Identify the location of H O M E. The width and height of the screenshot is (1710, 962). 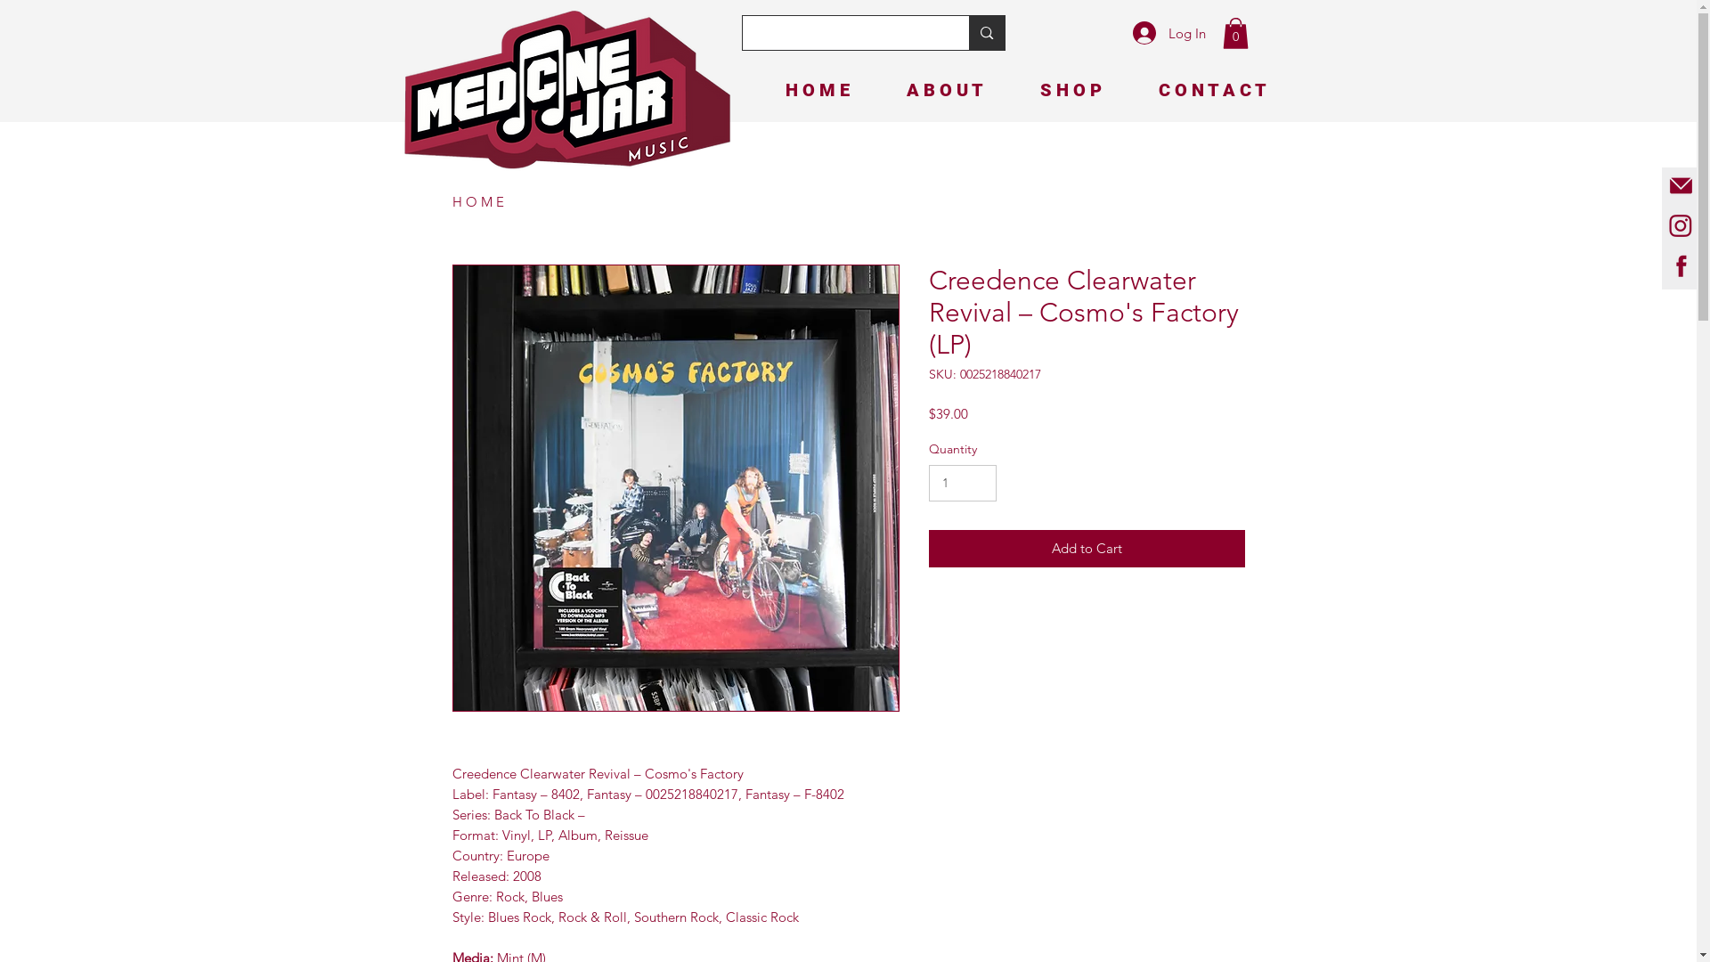
(802, 90).